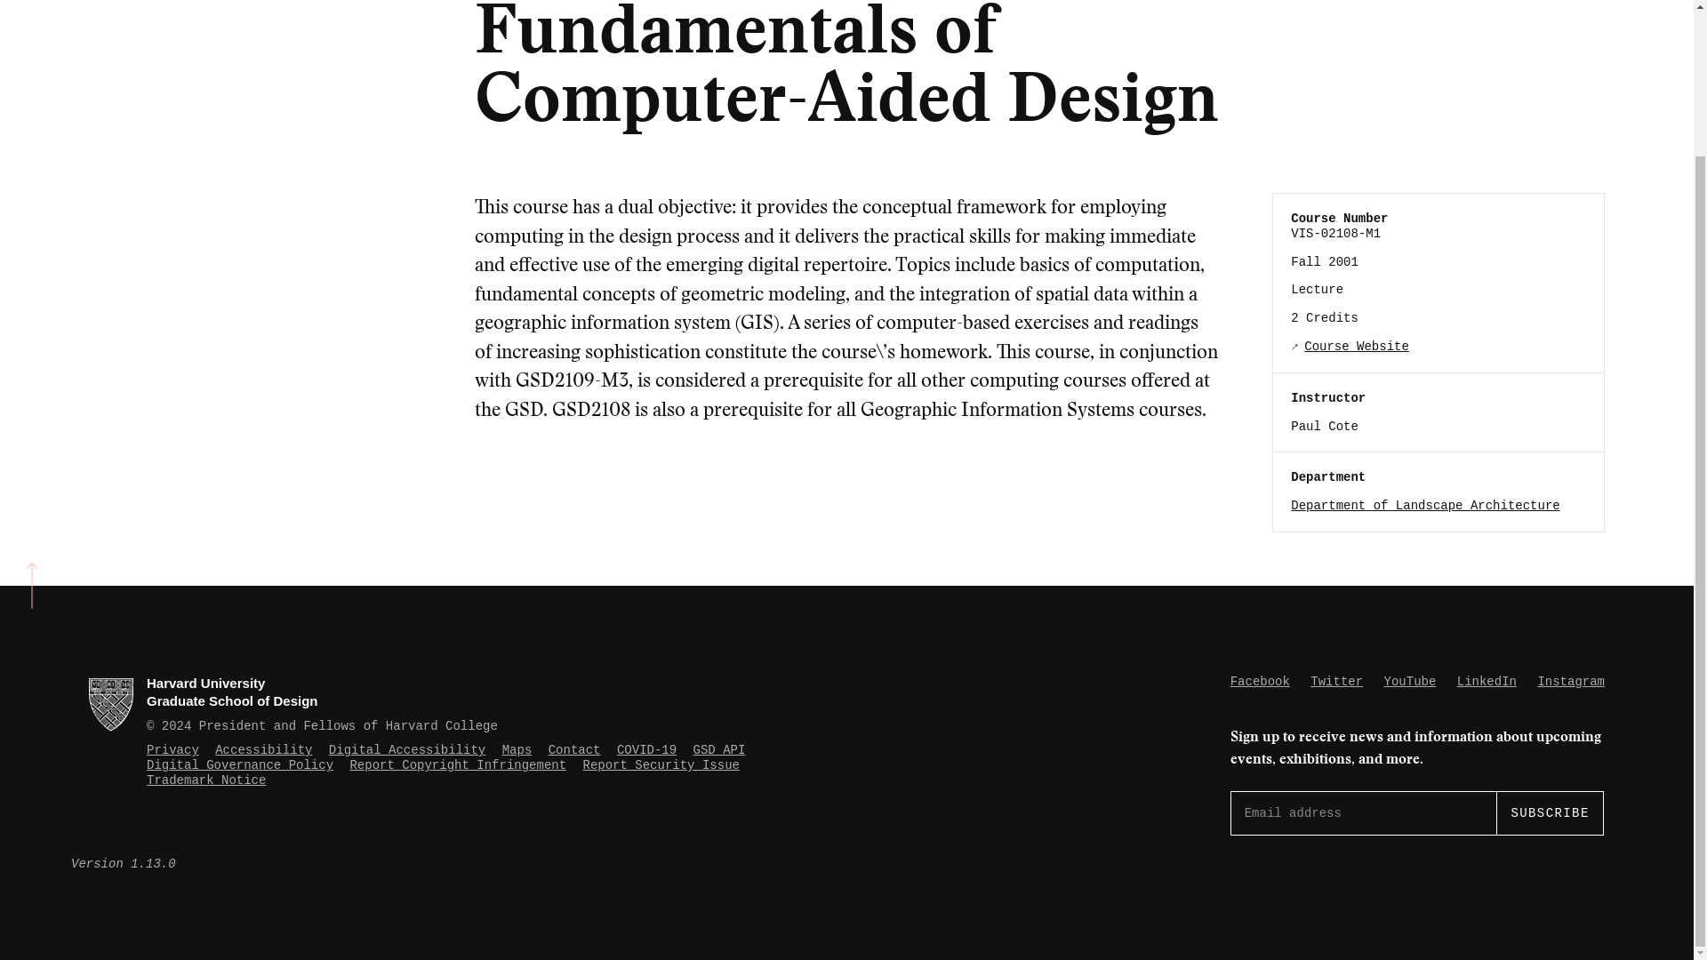 This screenshot has width=1707, height=960. What do you see at coordinates (1549, 812) in the screenshot?
I see `Subscribe` at bounding box center [1549, 812].